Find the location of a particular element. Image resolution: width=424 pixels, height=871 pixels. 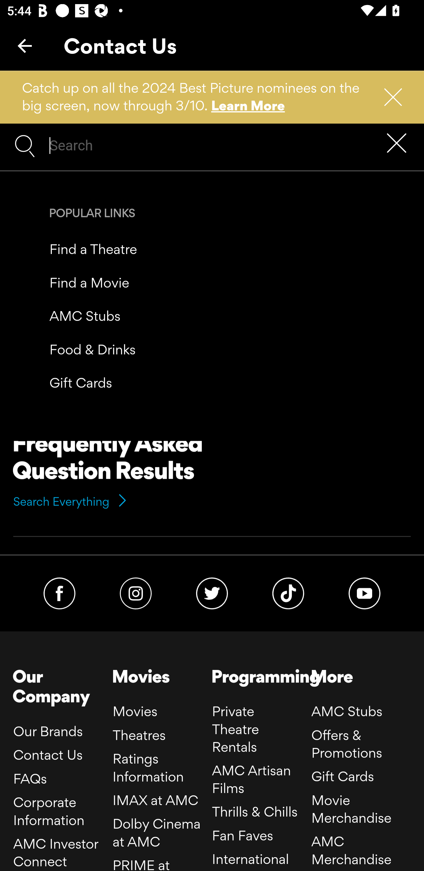

Theatres is located at coordinates (139, 734).